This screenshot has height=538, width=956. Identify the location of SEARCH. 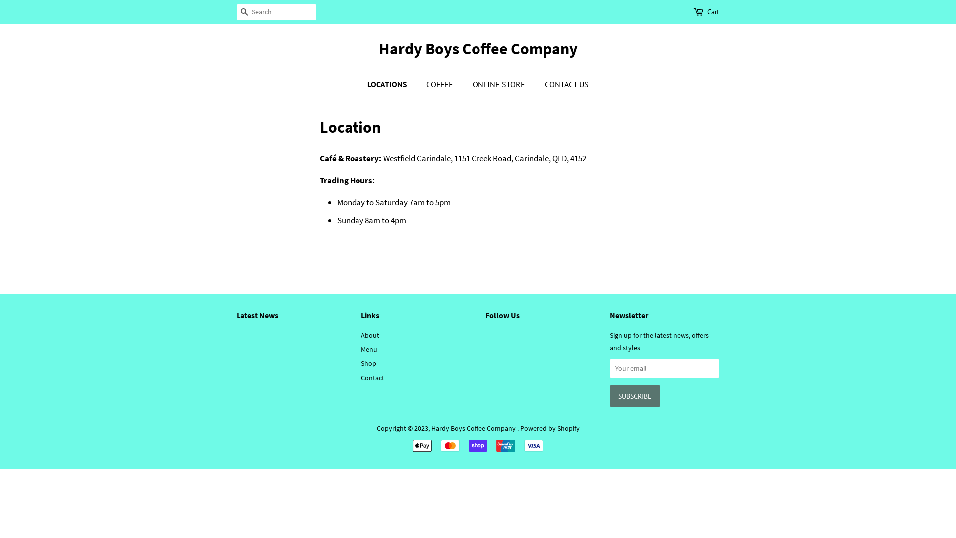
(244, 13).